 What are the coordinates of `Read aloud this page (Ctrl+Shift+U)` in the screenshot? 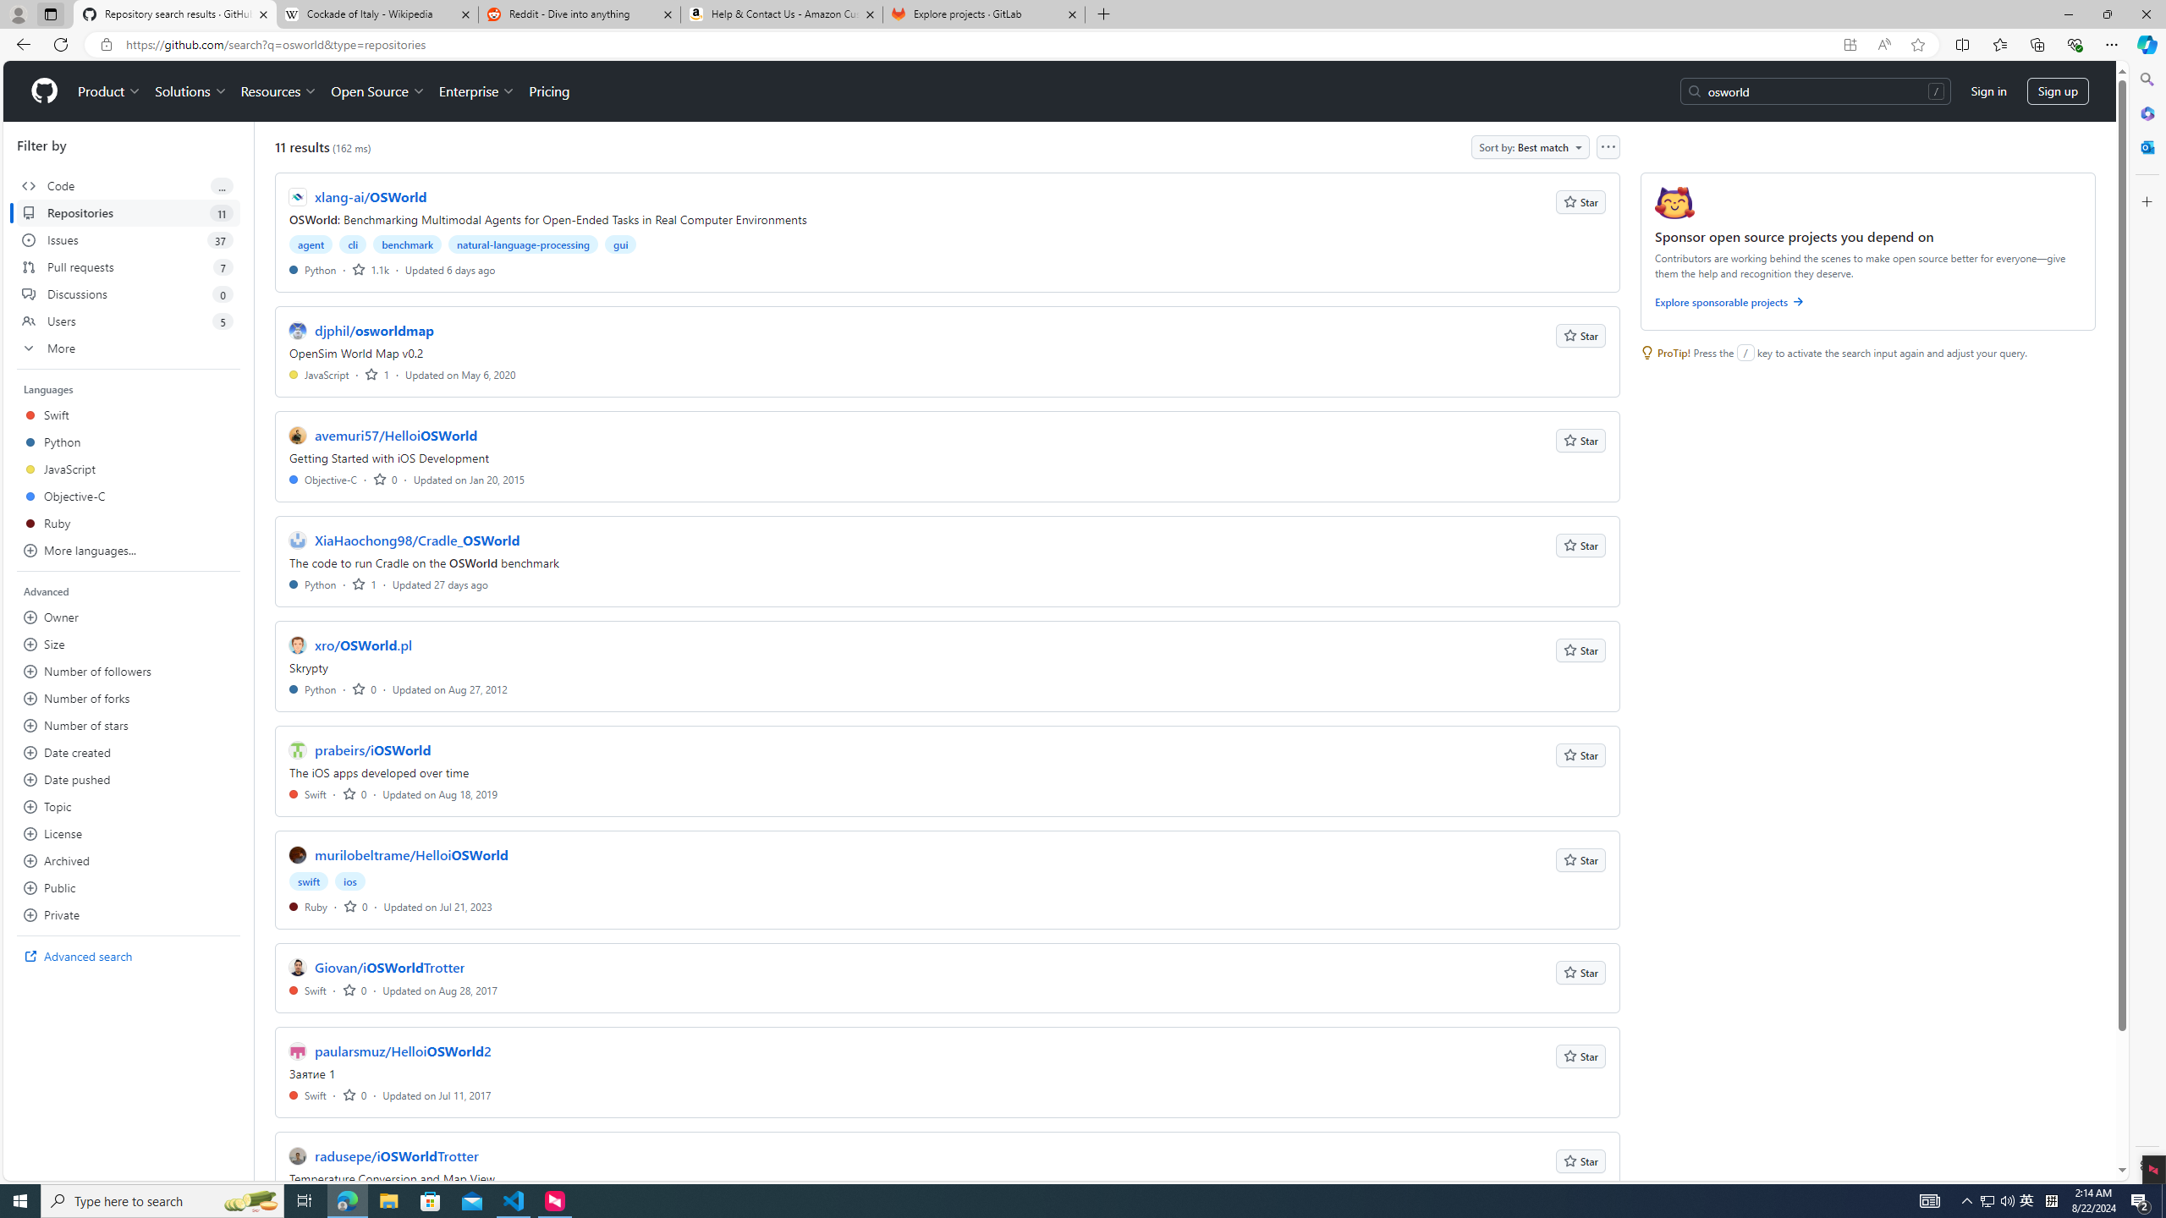 It's located at (1883, 45).